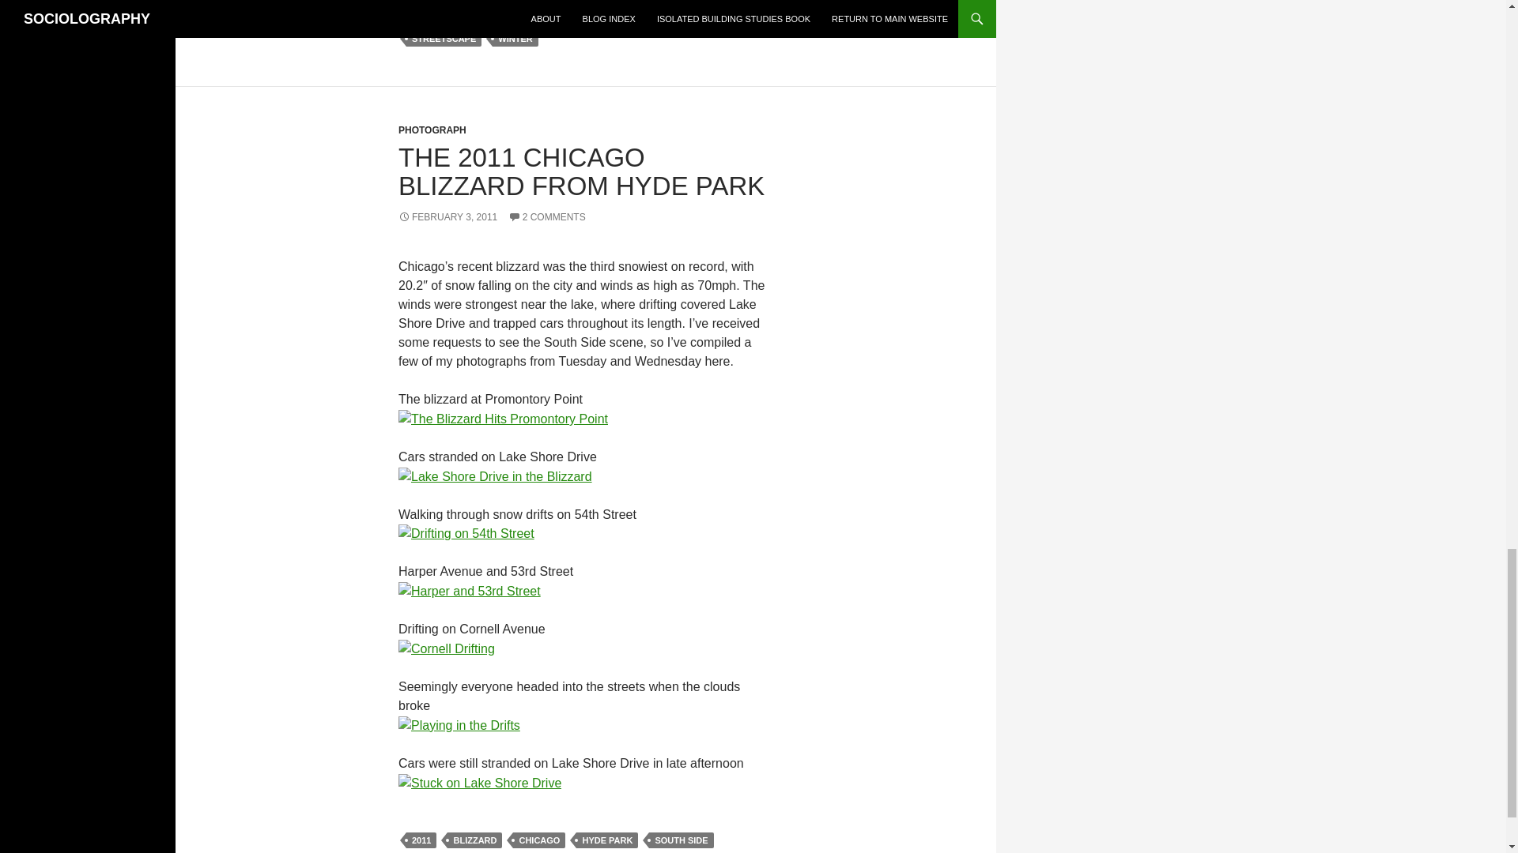 The height and width of the screenshot is (853, 1518). I want to click on Stuck on Lake Shore Drive by metroblossom, on Flickr, so click(479, 782).